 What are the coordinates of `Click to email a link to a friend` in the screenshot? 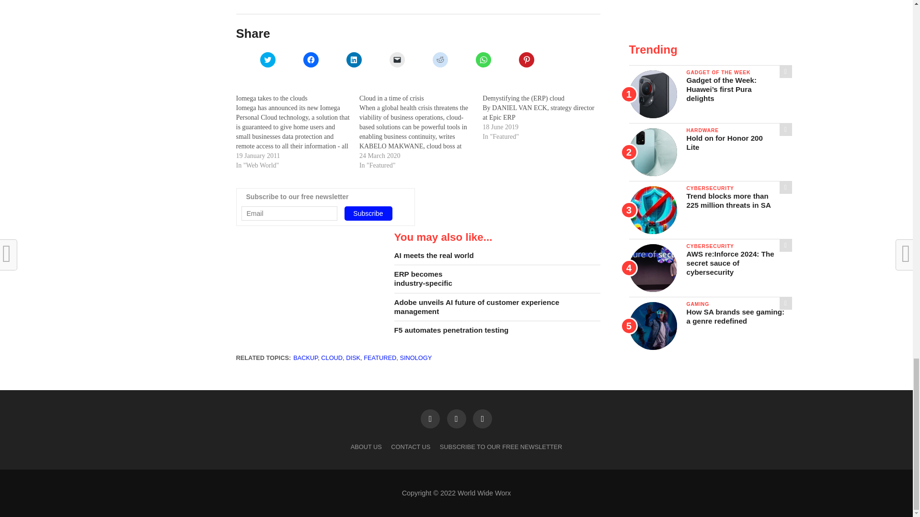 It's located at (397, 60).